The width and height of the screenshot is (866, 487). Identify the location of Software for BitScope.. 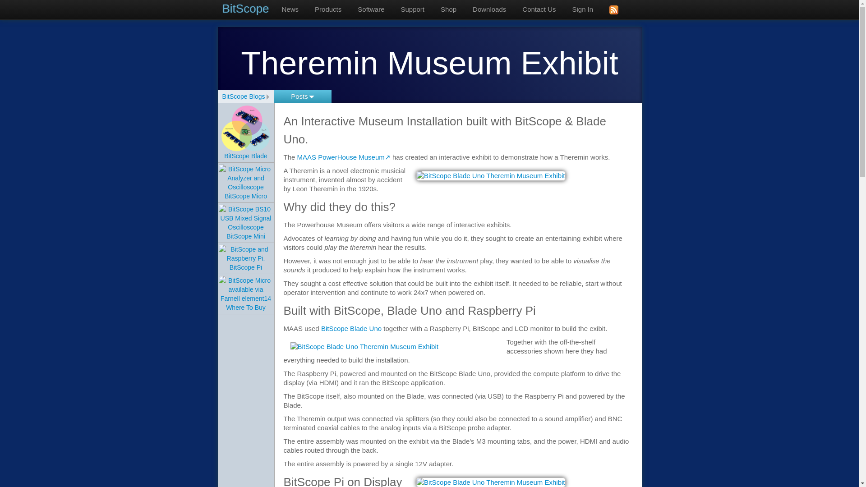
(371, 9).